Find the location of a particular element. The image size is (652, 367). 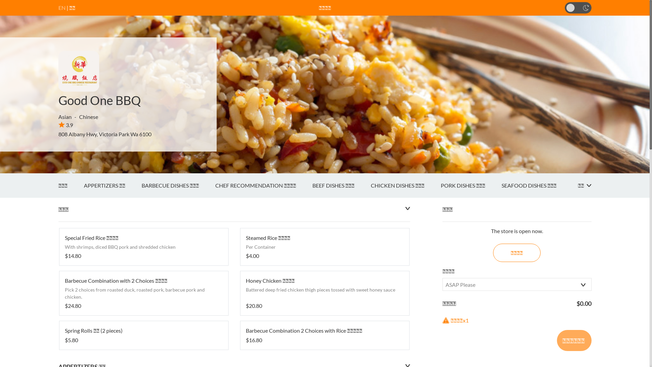

Good One BBQ is located at coordinates (100, 100).